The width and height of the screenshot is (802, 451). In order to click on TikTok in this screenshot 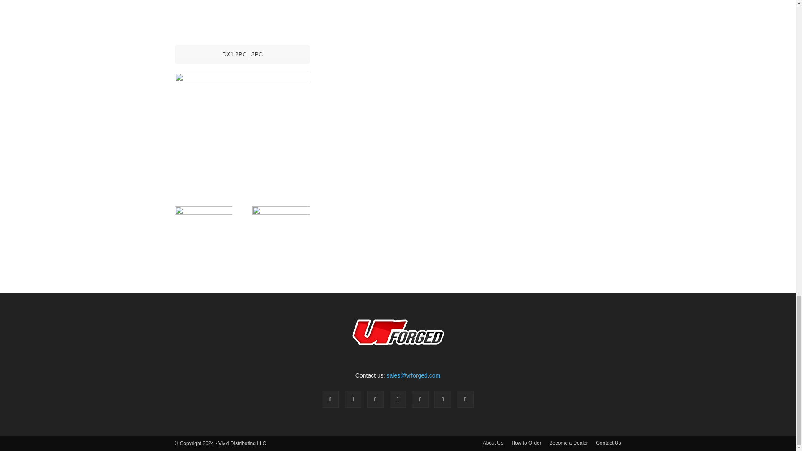, I will do `click(420, 399)`.